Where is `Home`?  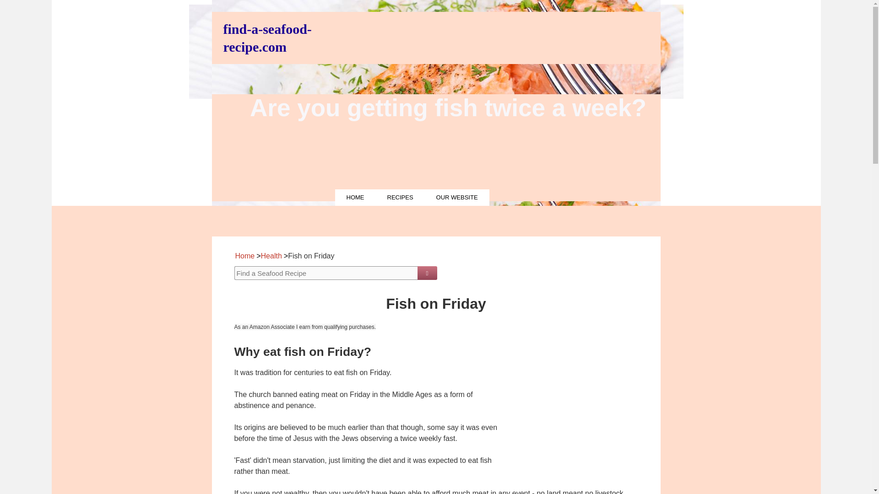 Home is located at coordinates (245, 256).